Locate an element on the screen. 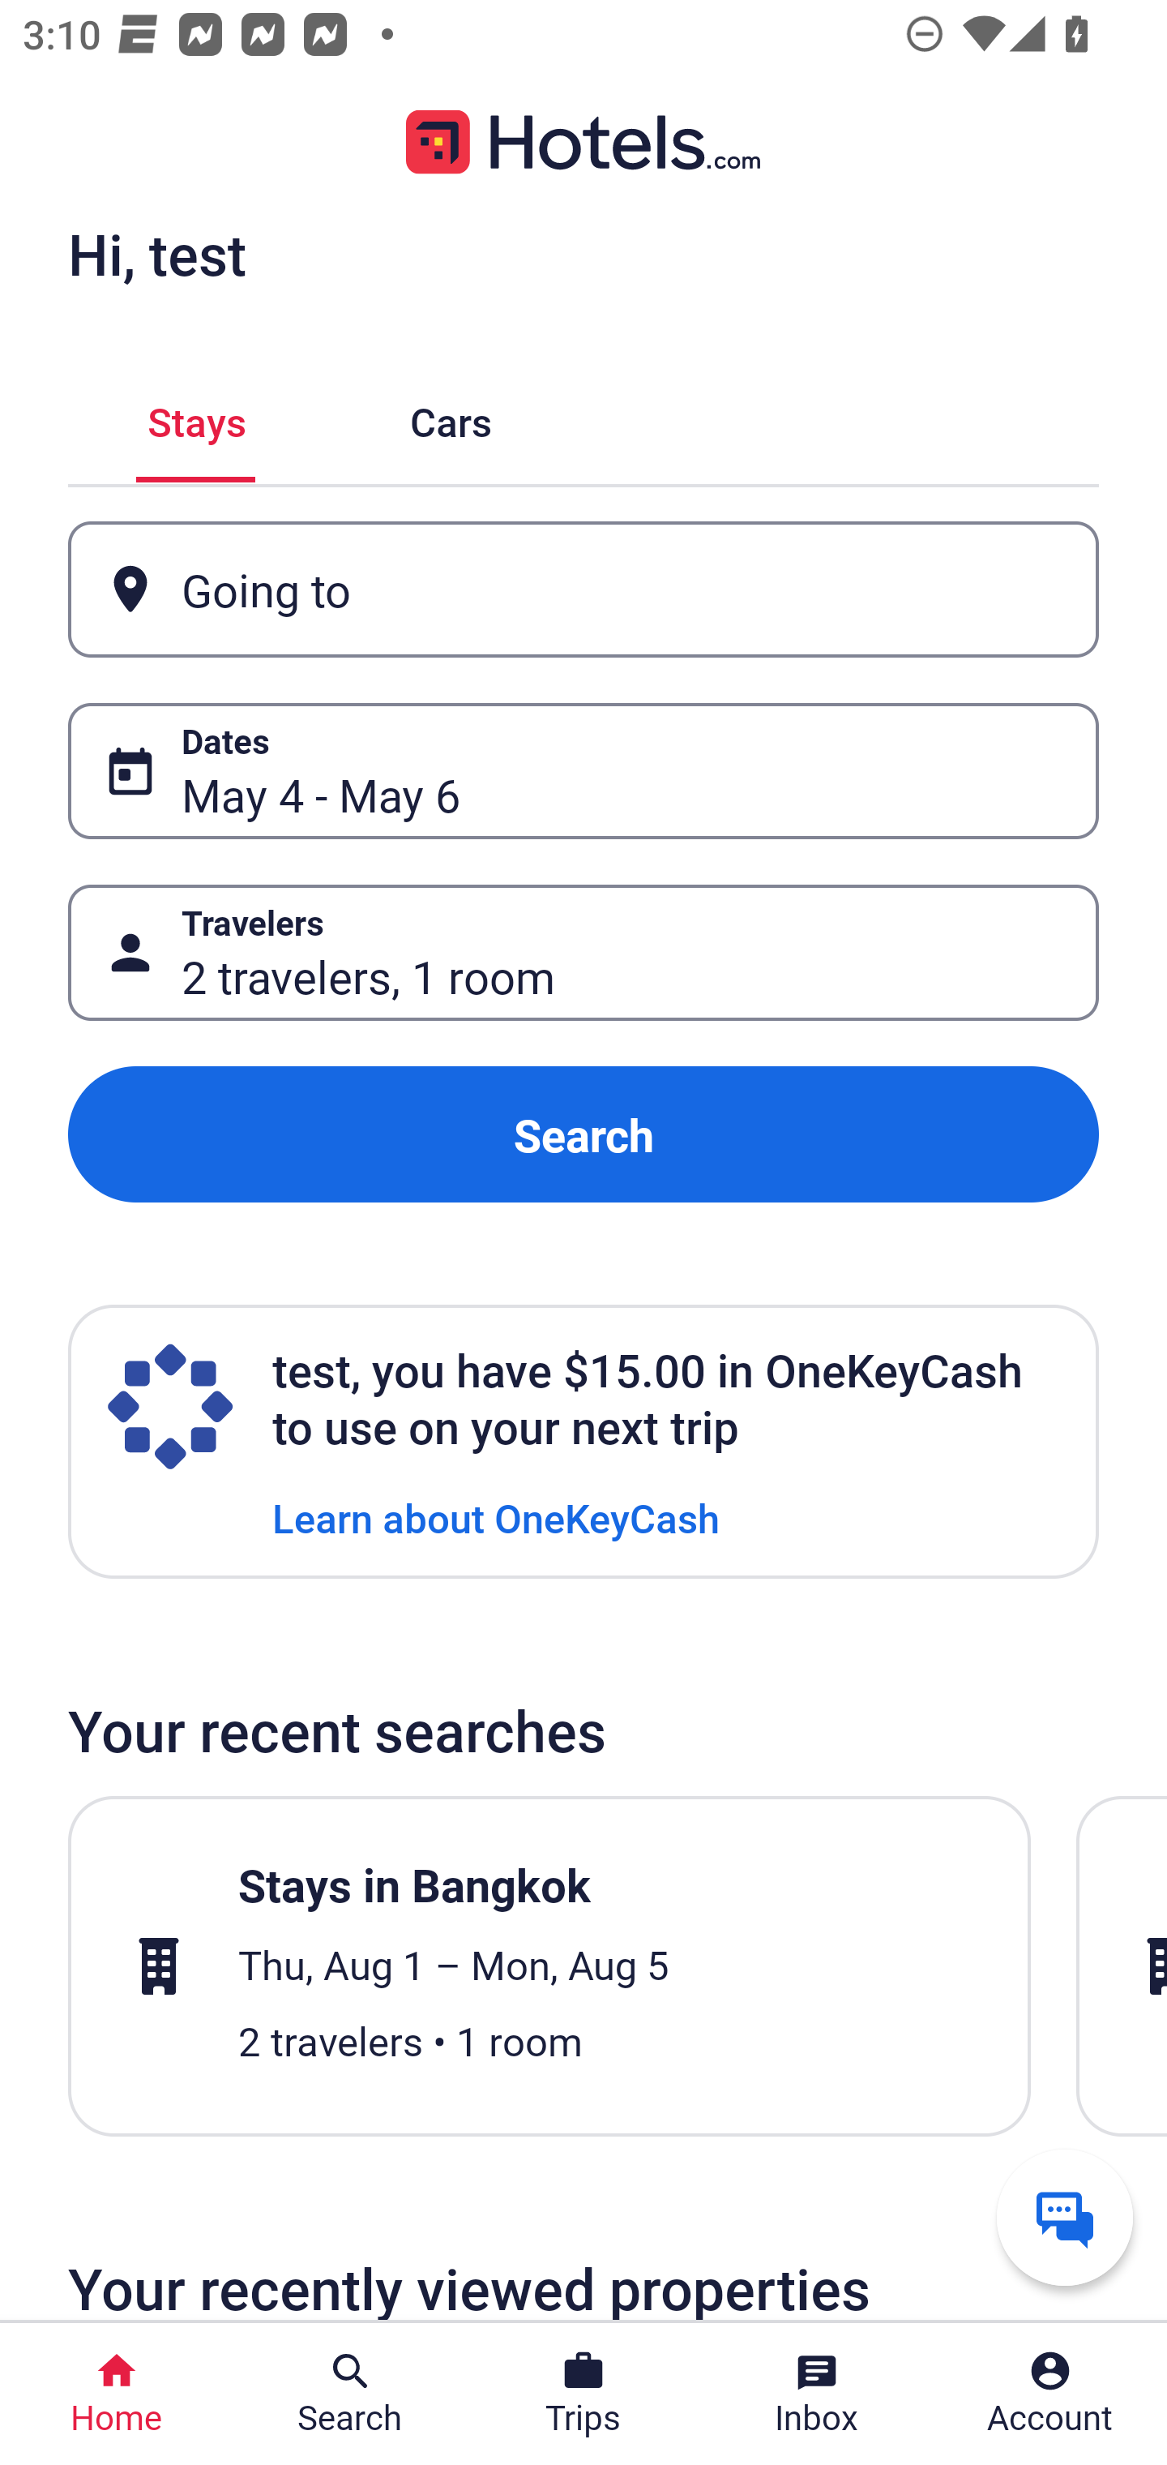  Account Profile. Button is located at coordinates (1050, 2394).